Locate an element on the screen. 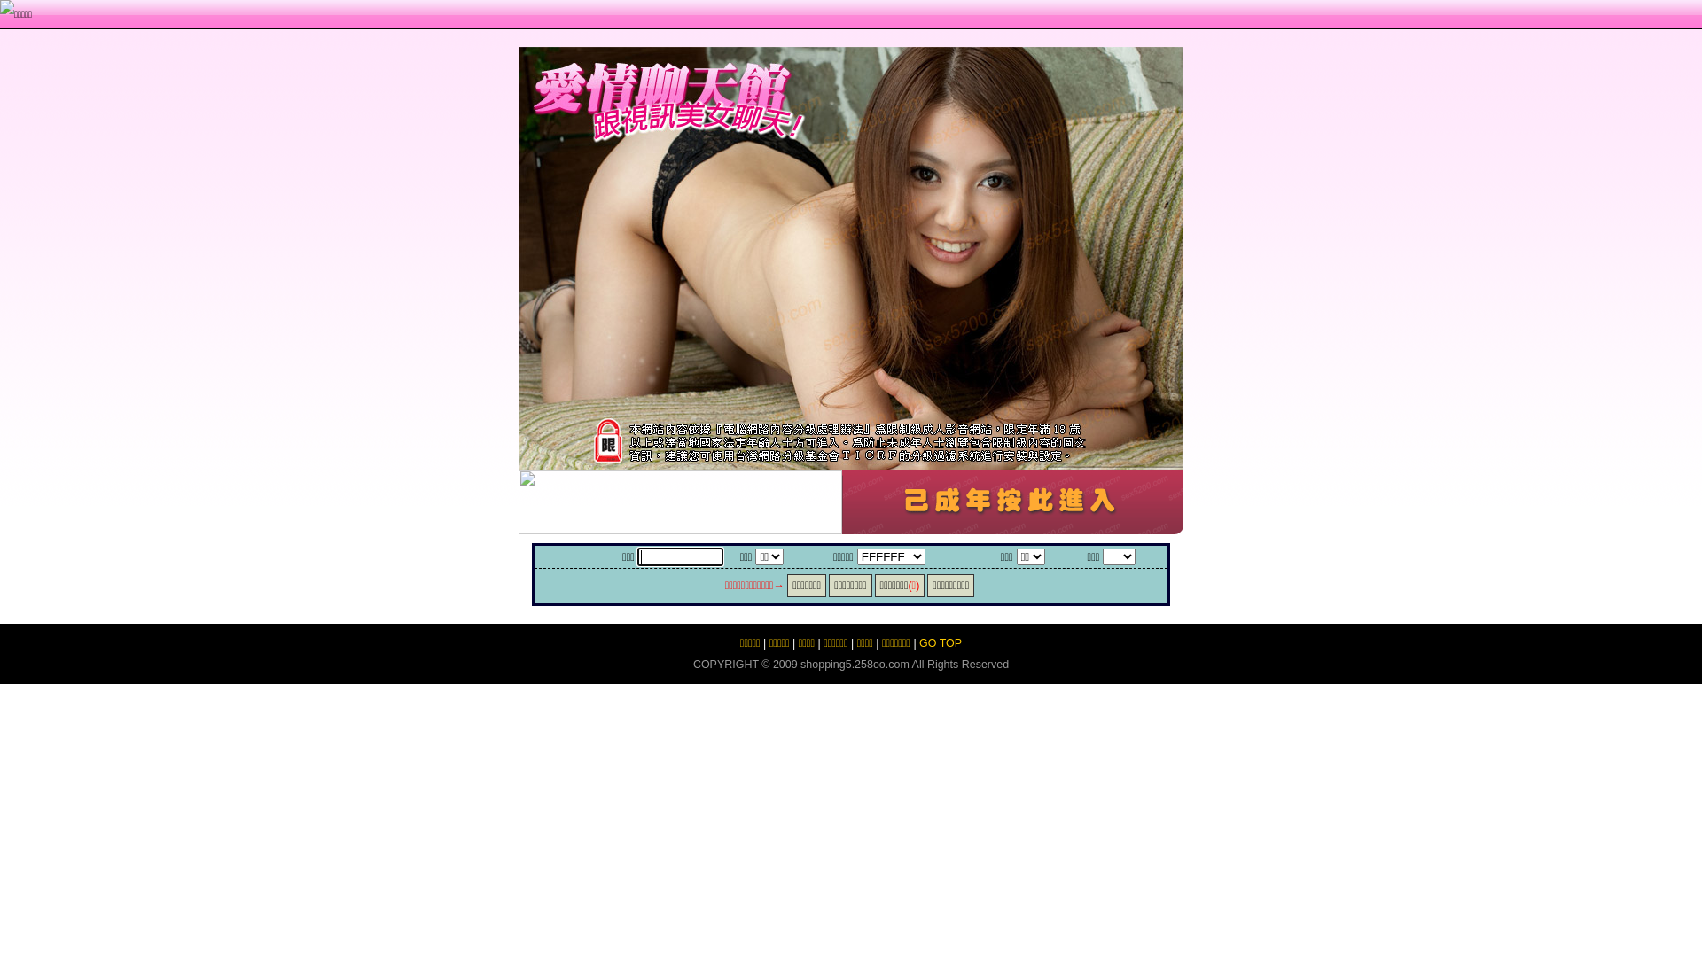 This screenshot has width=1702, height=957. shopping5.258oo.com is located at coordinates (855, 665).